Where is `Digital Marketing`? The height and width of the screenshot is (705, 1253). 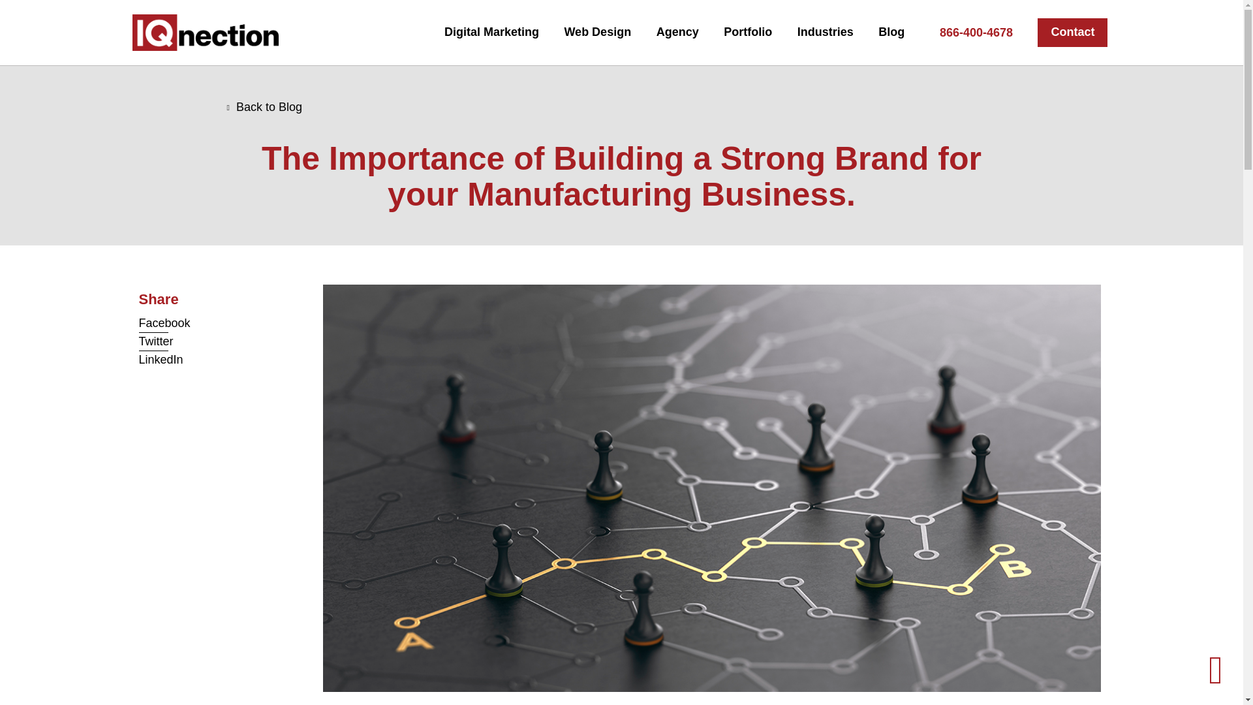 Digital Marketing is located at coordinates (491, 31).